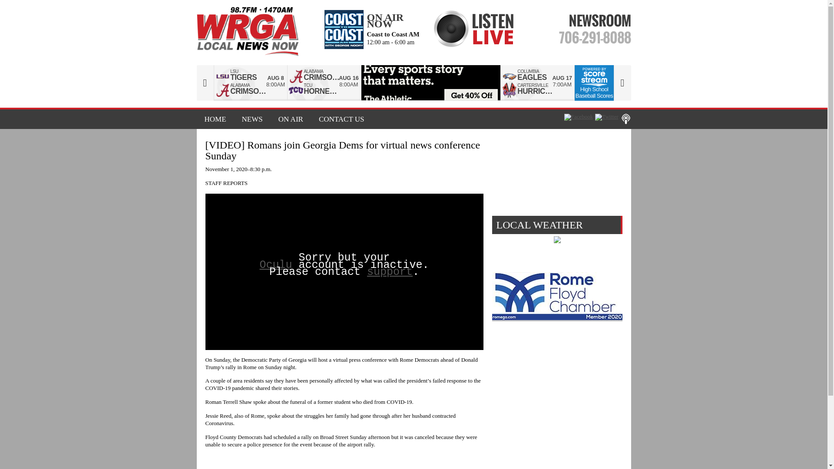 The image size is (834, 469). I want to click on ON AIR, so click(291, 119).